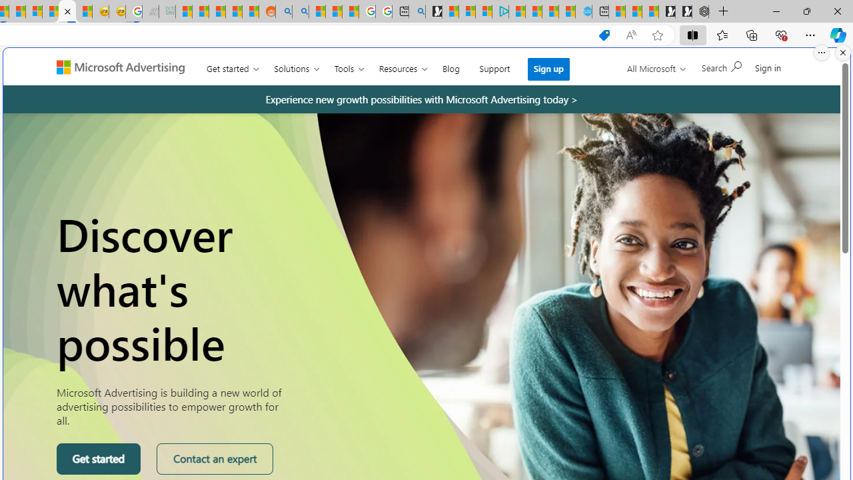 This screenshot has height=480, width=853. I want to click on Support, so click(494, 65).